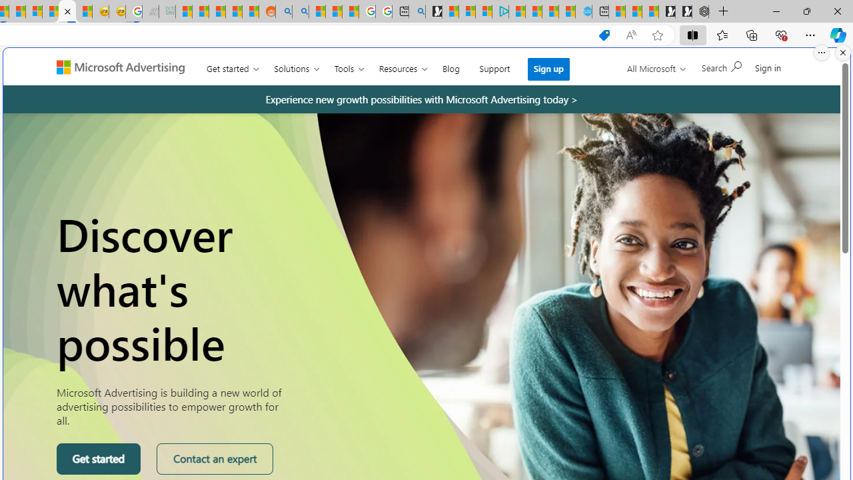 This screenshot has height=480, width=853. I want to click on Support, so click(494, 65).